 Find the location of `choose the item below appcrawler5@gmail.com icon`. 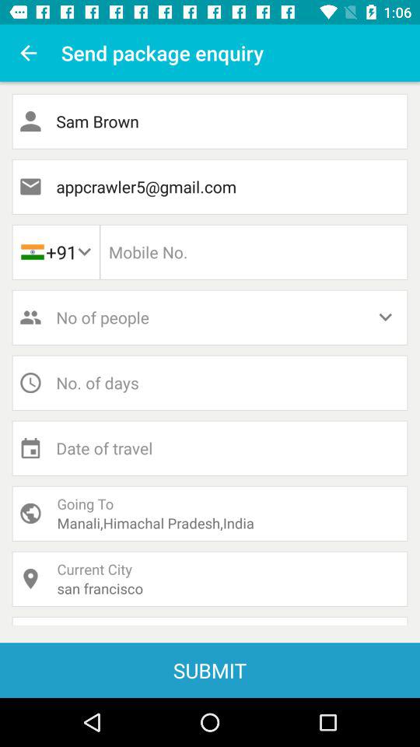

choose the item below appcrawler5@gmail.com icon is located at coordinates (254, 252).